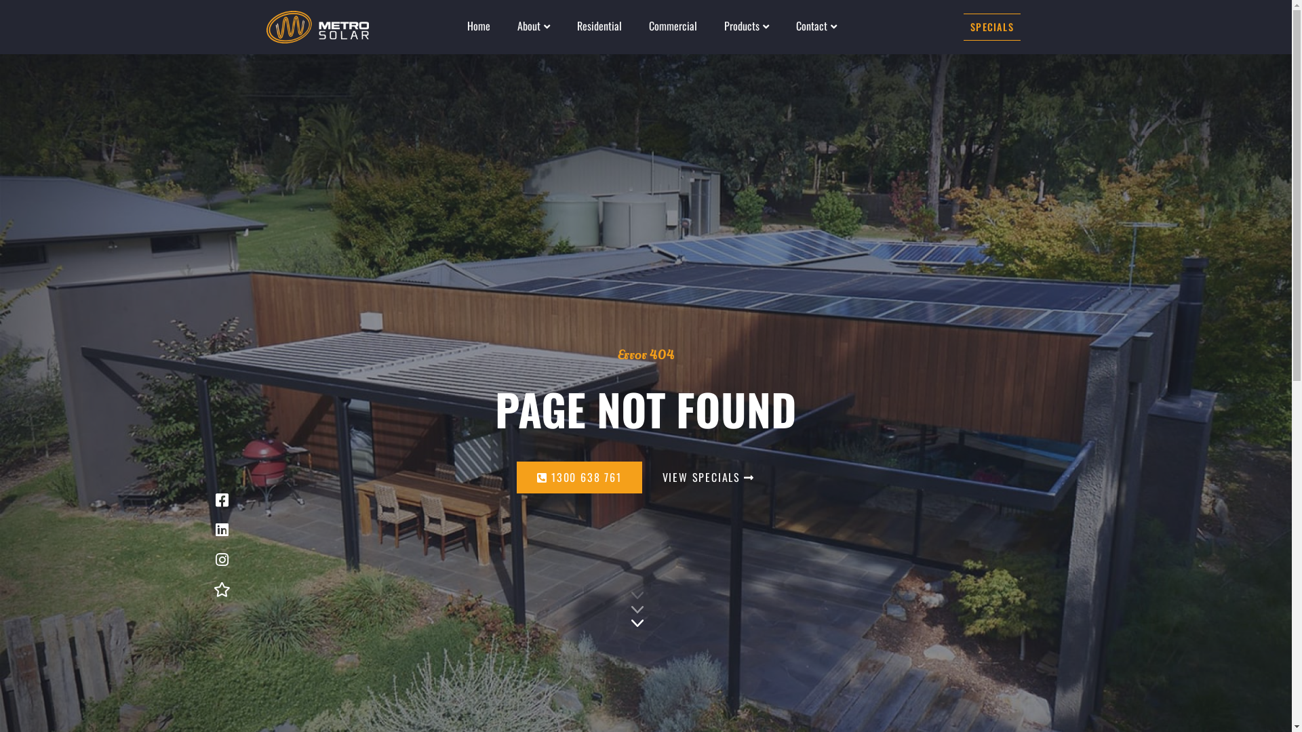 This screenshot has height=732, width=1302. Describe the element at coordinates (816, 26) in the screenshot. I see `Contact` at that location.